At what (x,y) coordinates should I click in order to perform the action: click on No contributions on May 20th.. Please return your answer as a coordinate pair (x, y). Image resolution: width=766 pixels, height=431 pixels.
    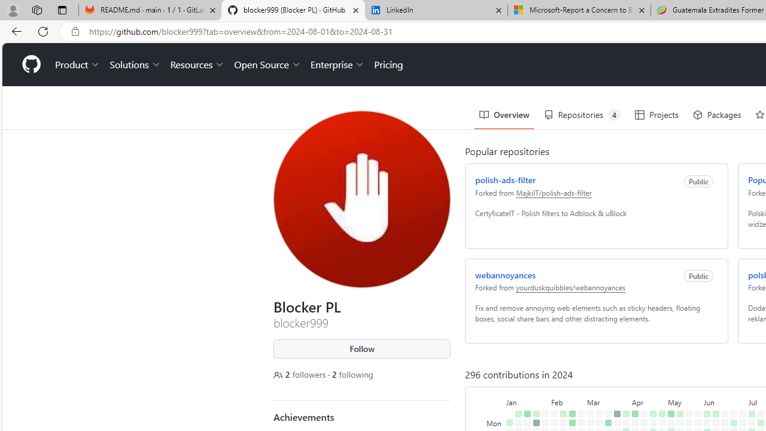
    Looking at the image, I should click on (689, 423).